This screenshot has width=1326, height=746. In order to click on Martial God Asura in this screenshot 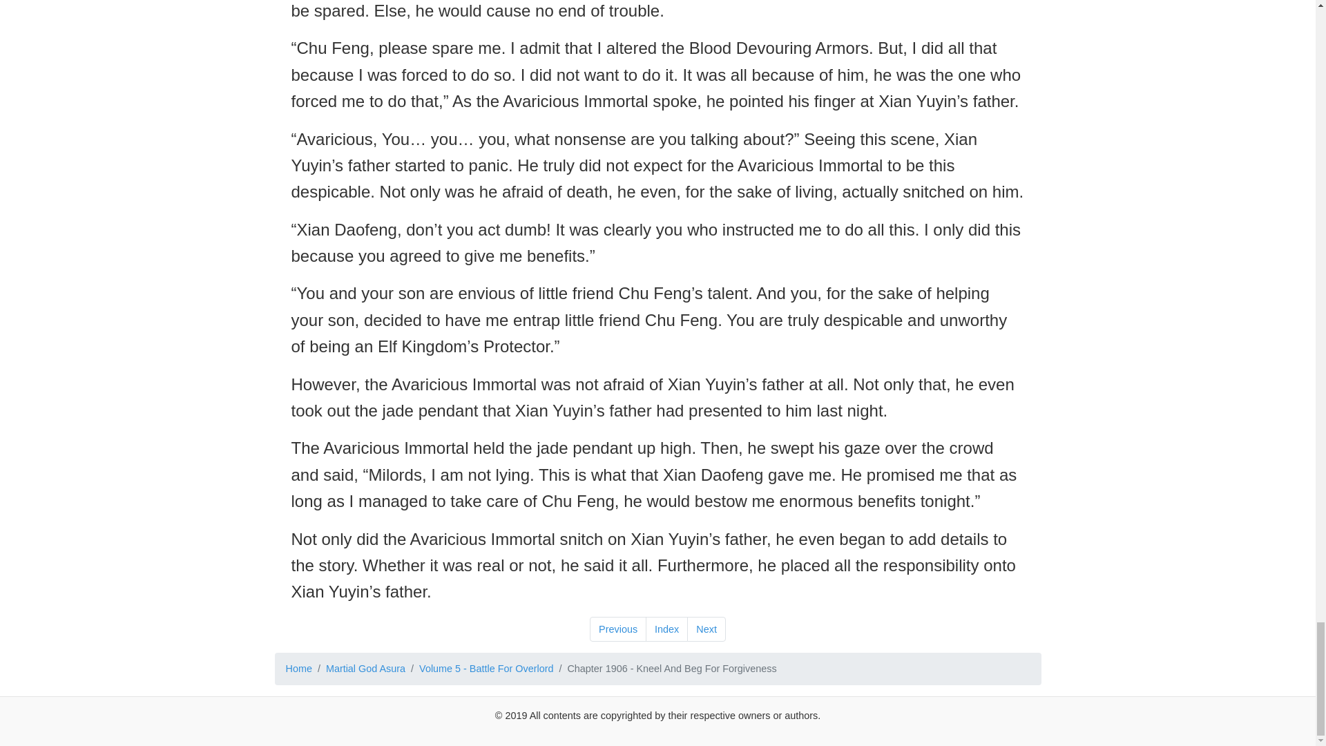, I will do `click(366, 669)`.